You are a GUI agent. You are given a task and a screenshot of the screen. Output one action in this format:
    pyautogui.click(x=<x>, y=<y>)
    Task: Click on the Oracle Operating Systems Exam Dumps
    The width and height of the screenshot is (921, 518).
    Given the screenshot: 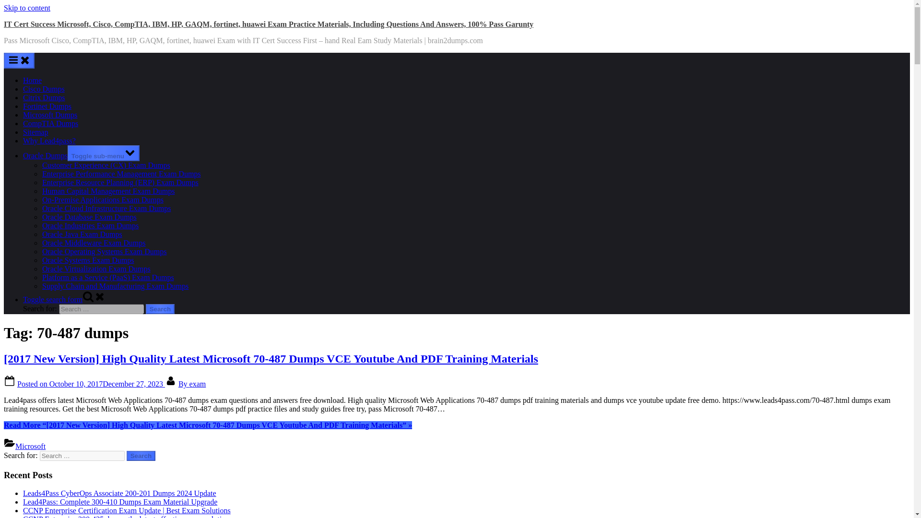 What is the action you would take?
    pyautogui.click(x=105, y=251)
    